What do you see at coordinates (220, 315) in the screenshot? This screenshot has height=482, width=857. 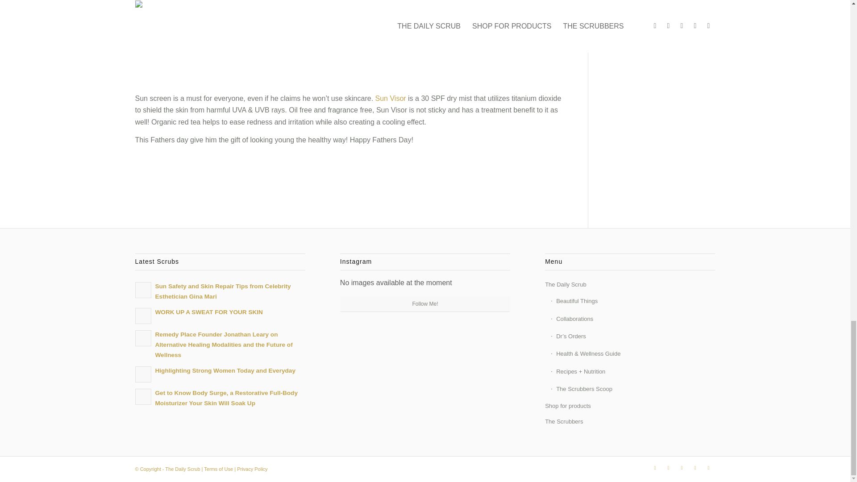 I see `WORK UP A SWEAT FOR YOUR SKIN` at bounding box center [220, 315].